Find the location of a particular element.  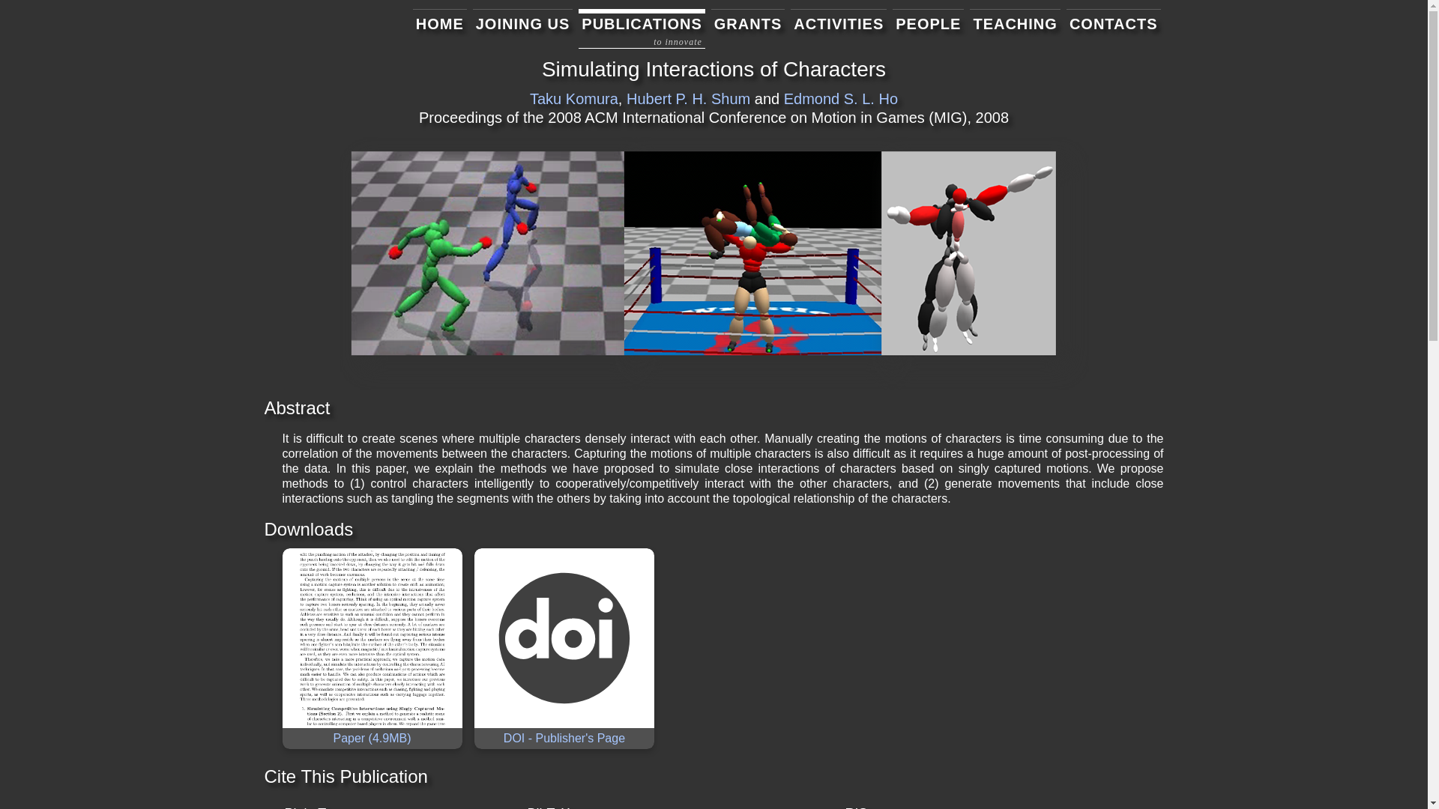

GRANTS is located at coordinates (747, 28).